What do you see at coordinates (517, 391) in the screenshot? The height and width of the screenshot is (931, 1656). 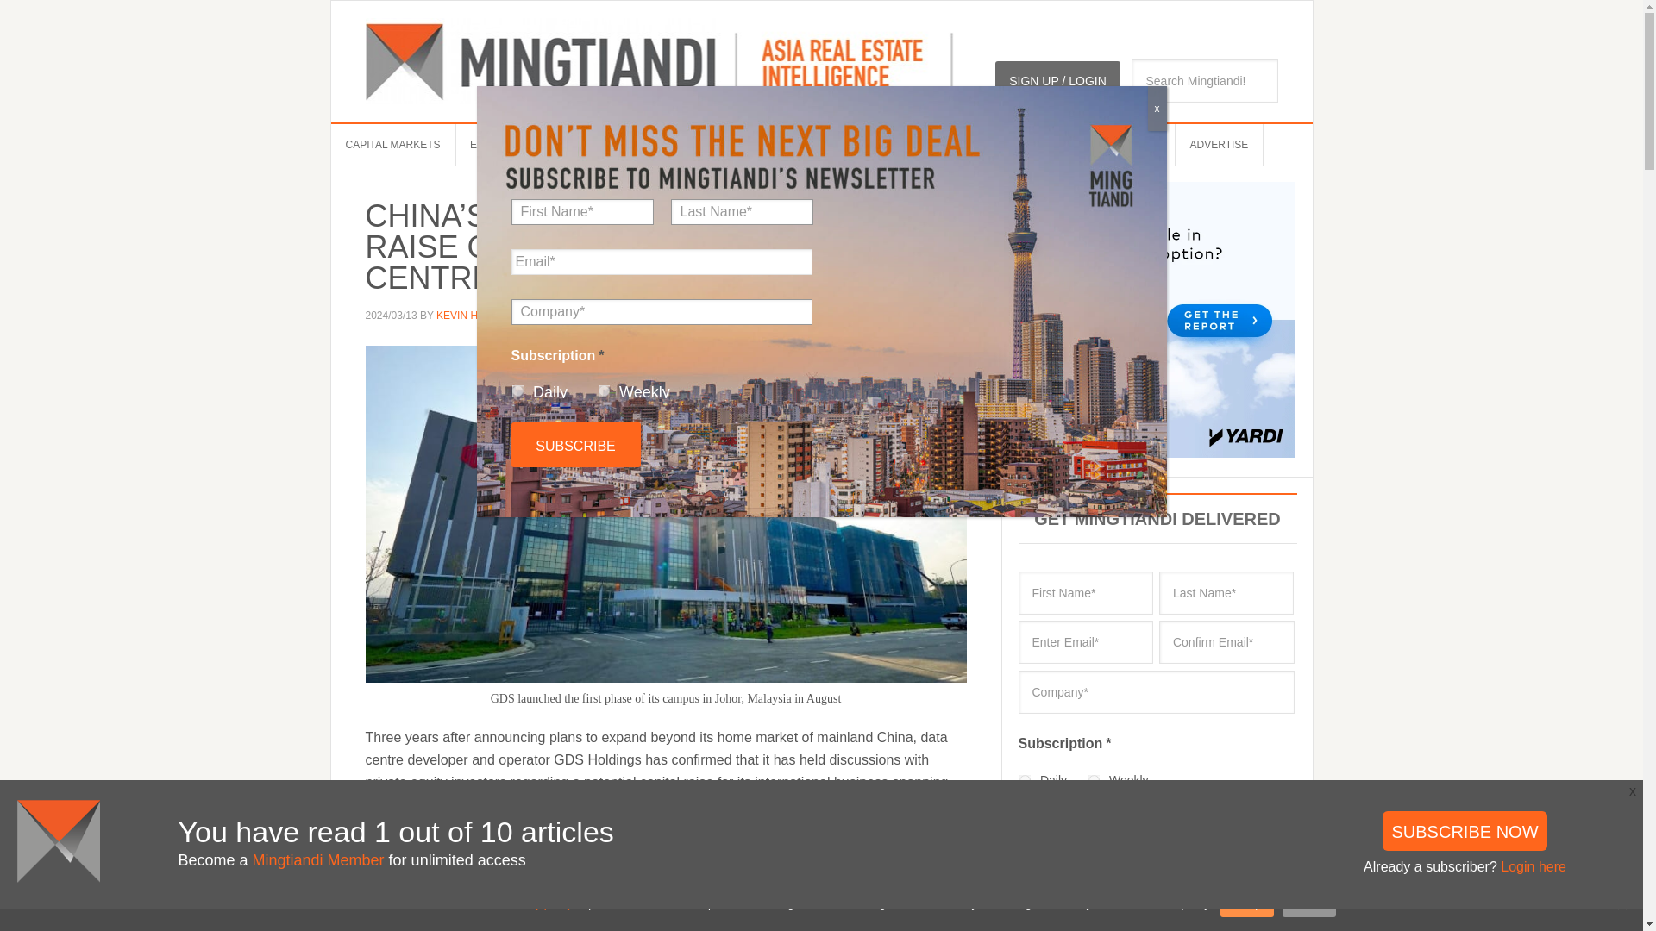 I see `Daily` at bounding box center [517, 391].